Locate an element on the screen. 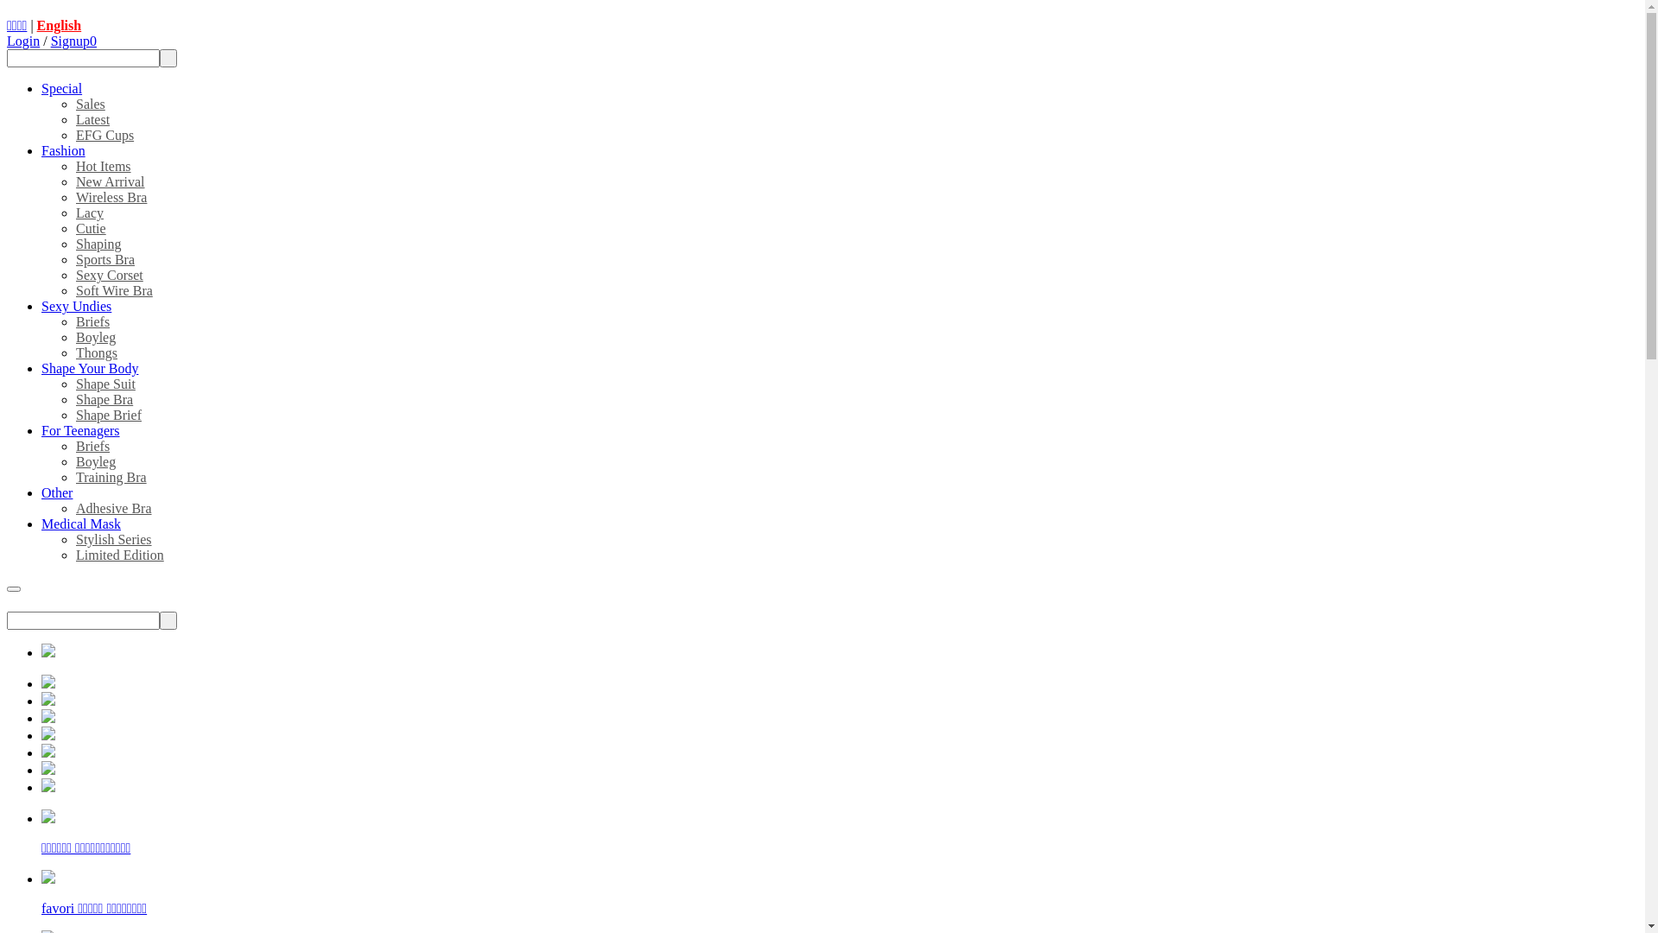 This screenshot has width=1658, height=933. Sales is located at coordinates (91, 104).